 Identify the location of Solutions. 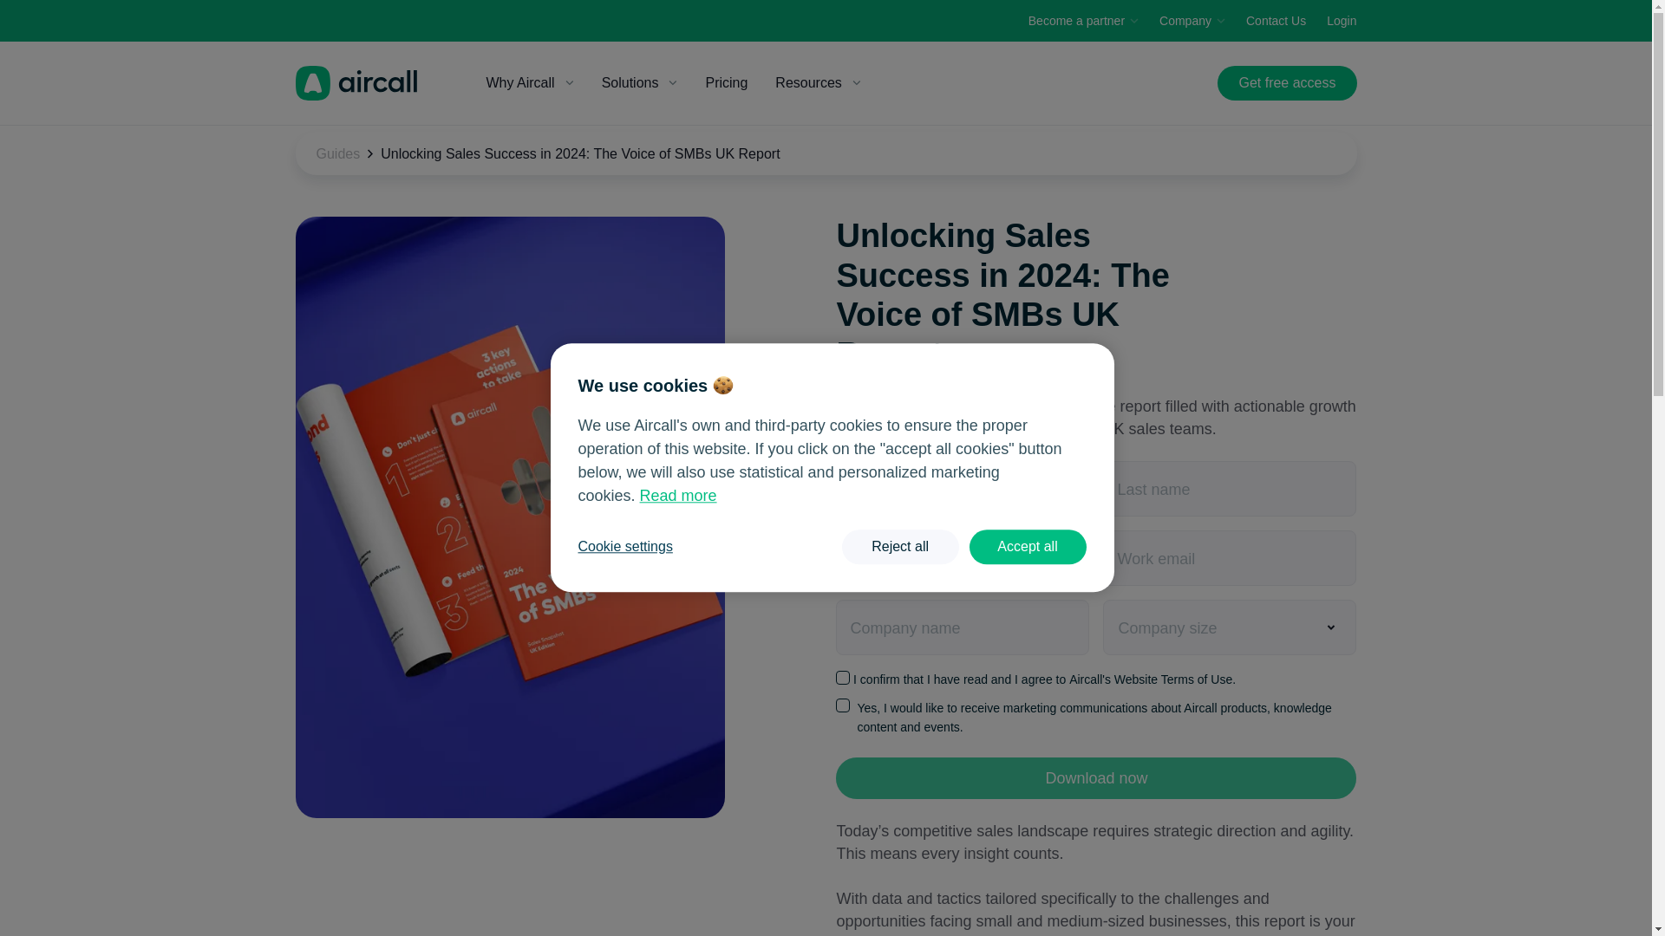
(640, 82).